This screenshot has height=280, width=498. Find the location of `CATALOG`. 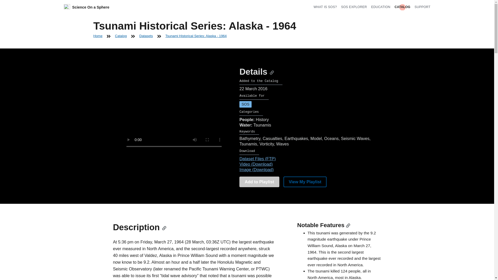

CATALOG is located at coordinates (402, 7).